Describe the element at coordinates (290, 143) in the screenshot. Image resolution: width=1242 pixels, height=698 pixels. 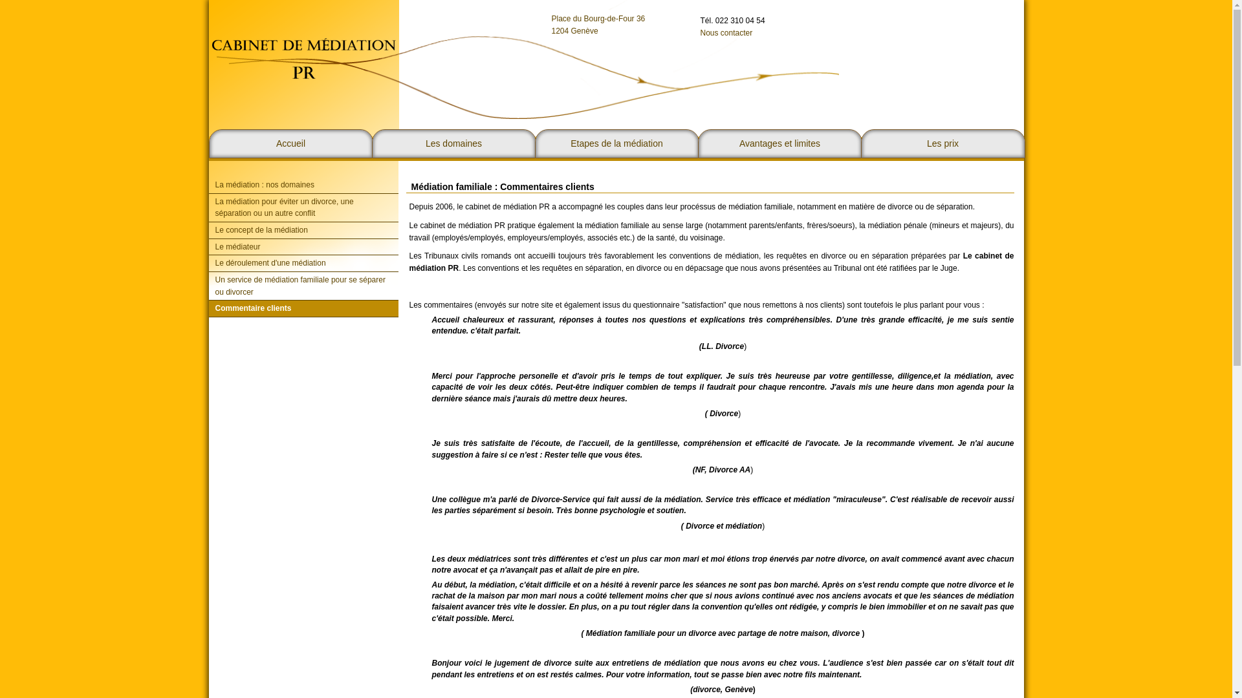
I see `Accueil` at that location.